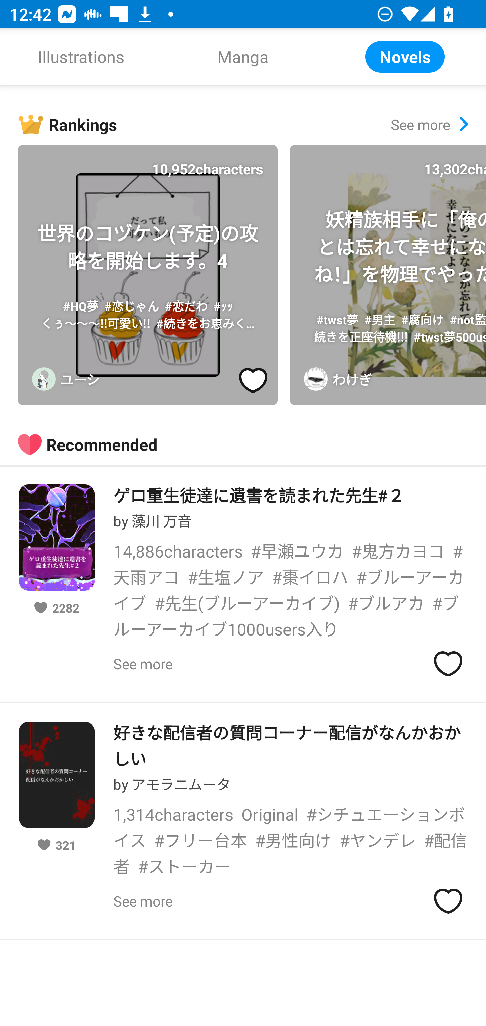  What do you see at coordinates (243, 57) in the screenshot?
I see `Manga` at bounding box center [243, 57].